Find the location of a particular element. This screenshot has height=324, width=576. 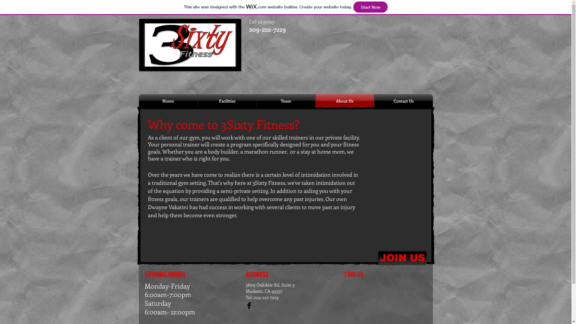

Contact Us is located at coordinates (404, 101).